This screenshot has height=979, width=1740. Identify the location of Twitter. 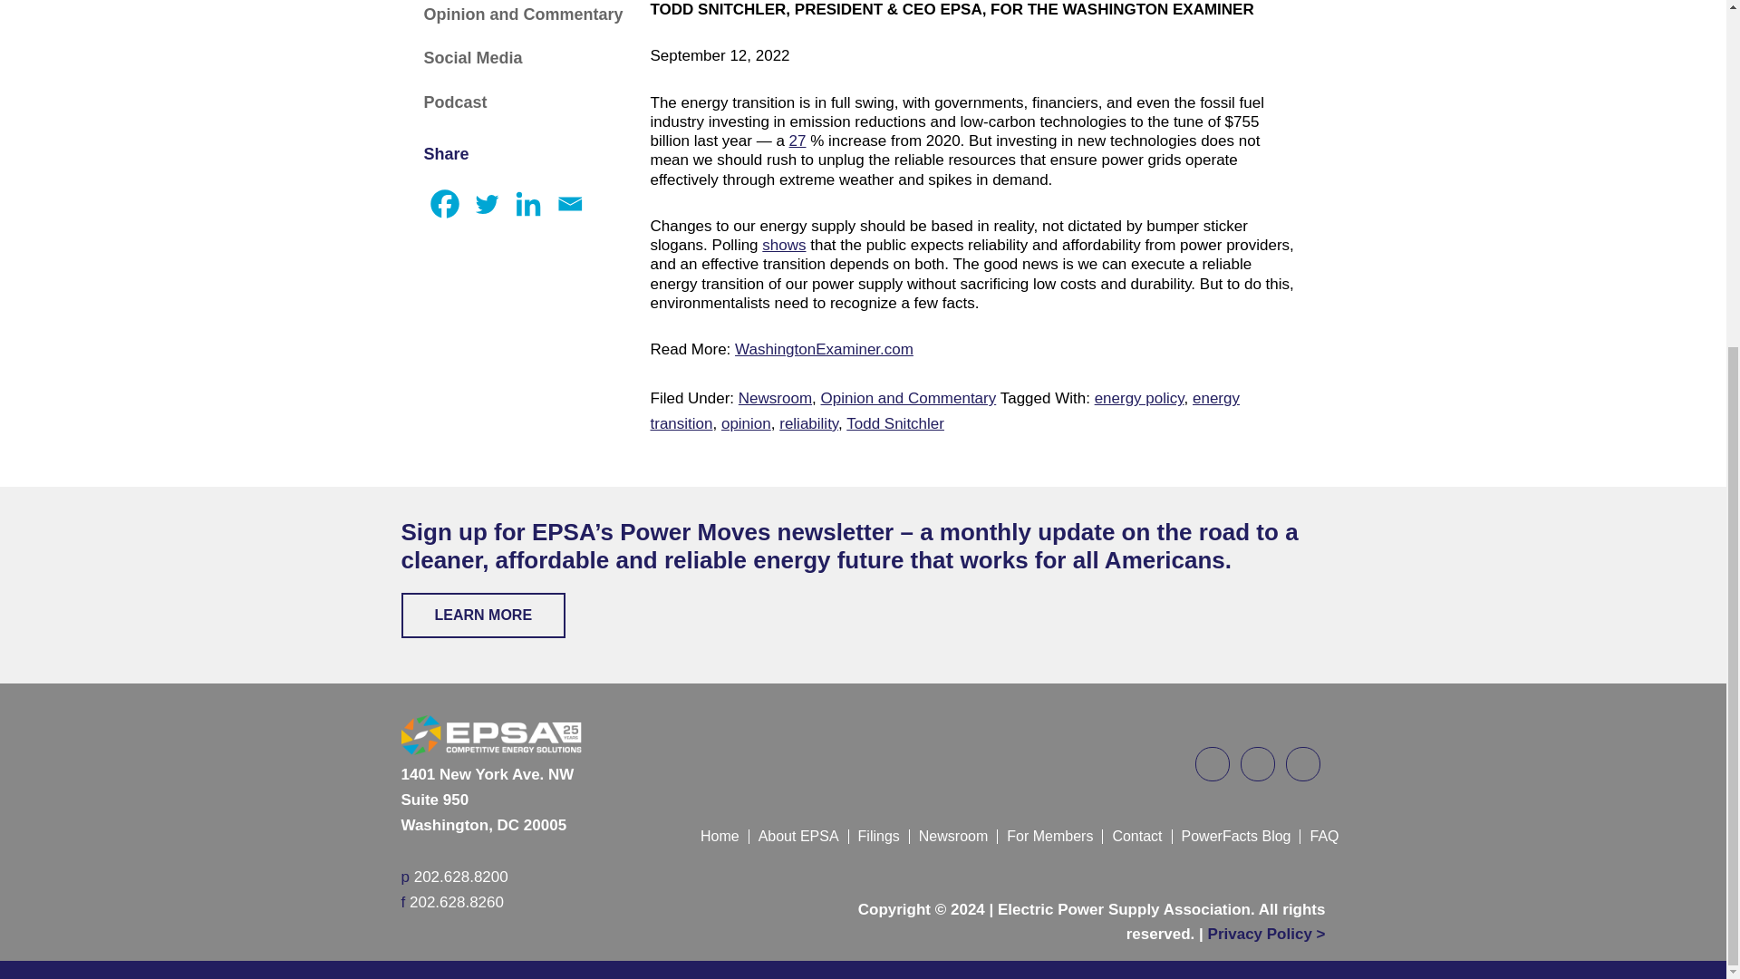
(487, 204).